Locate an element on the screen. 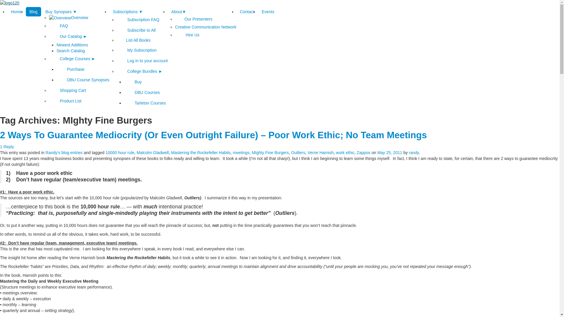 The height and width of the screenshot is (317, 564). Home is located at coordinates (16, 12).